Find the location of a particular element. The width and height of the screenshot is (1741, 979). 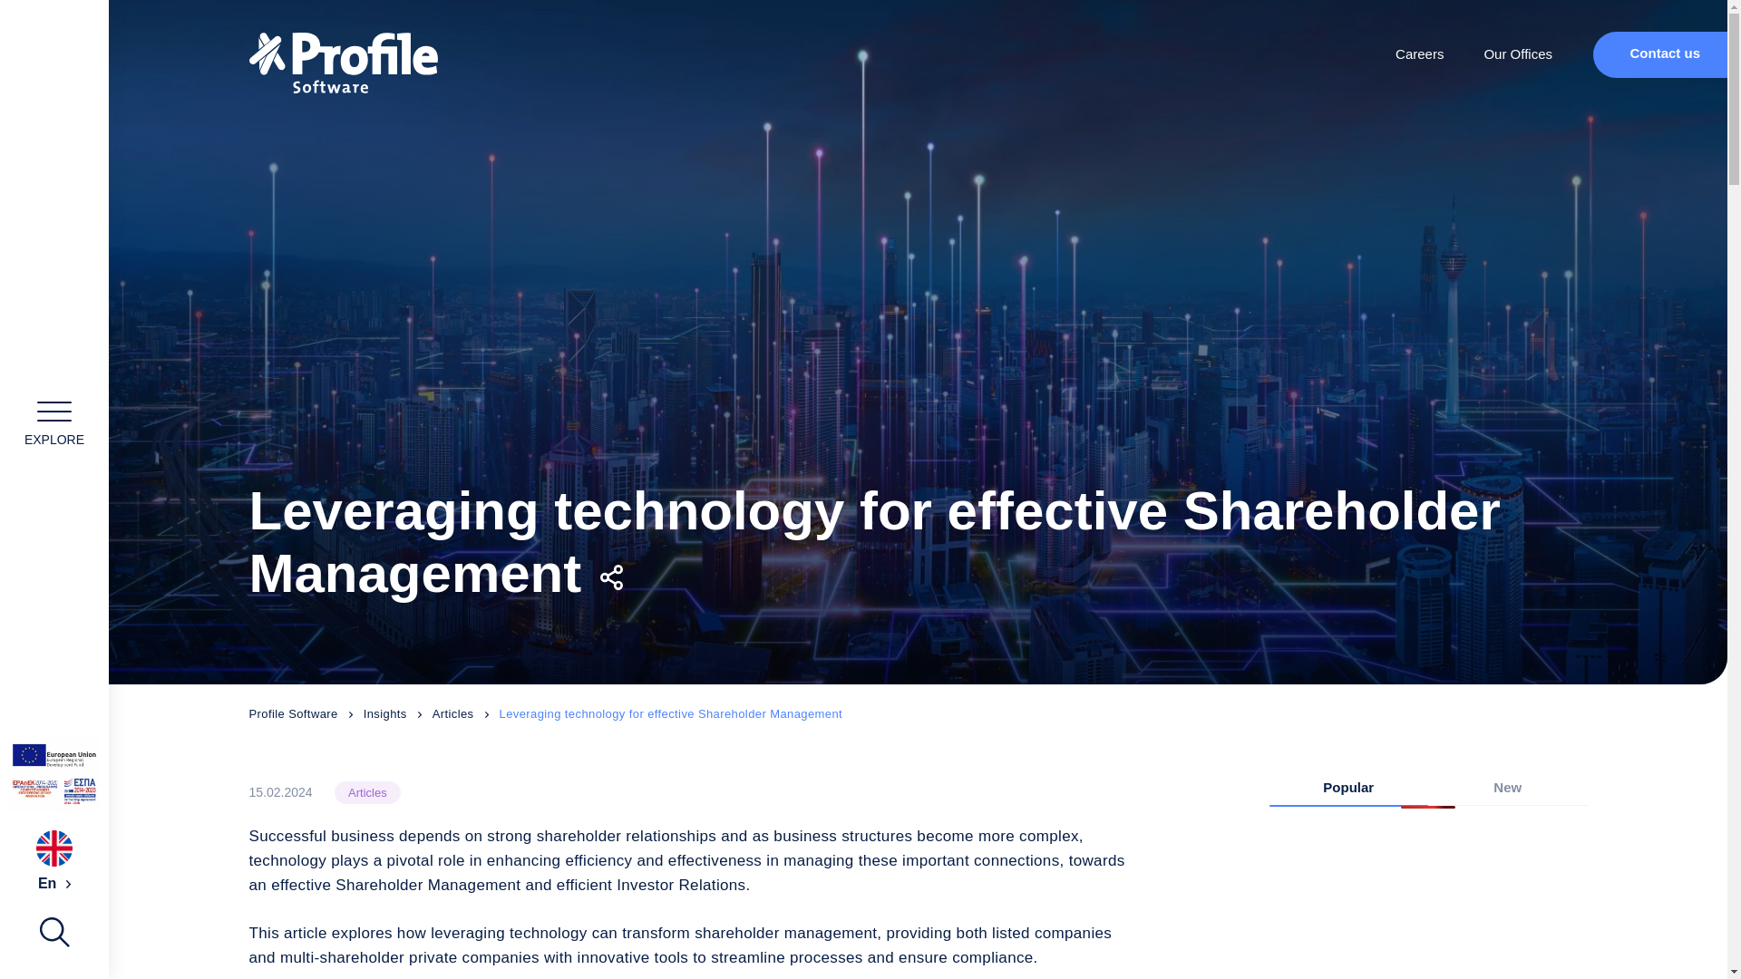

Go to the Articles Insight Categories archives. is located at coordinates (466, 713).